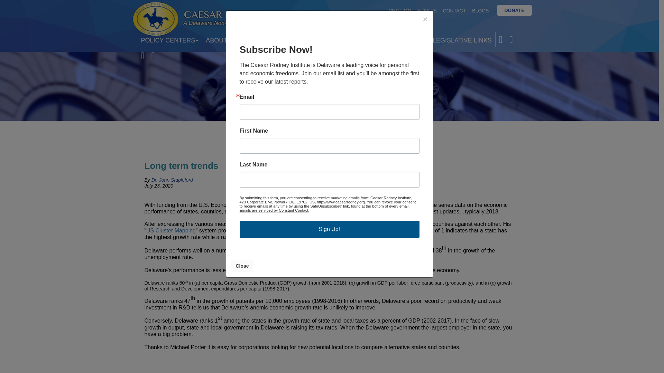  I want to click on PETITION, so click(400, 10).